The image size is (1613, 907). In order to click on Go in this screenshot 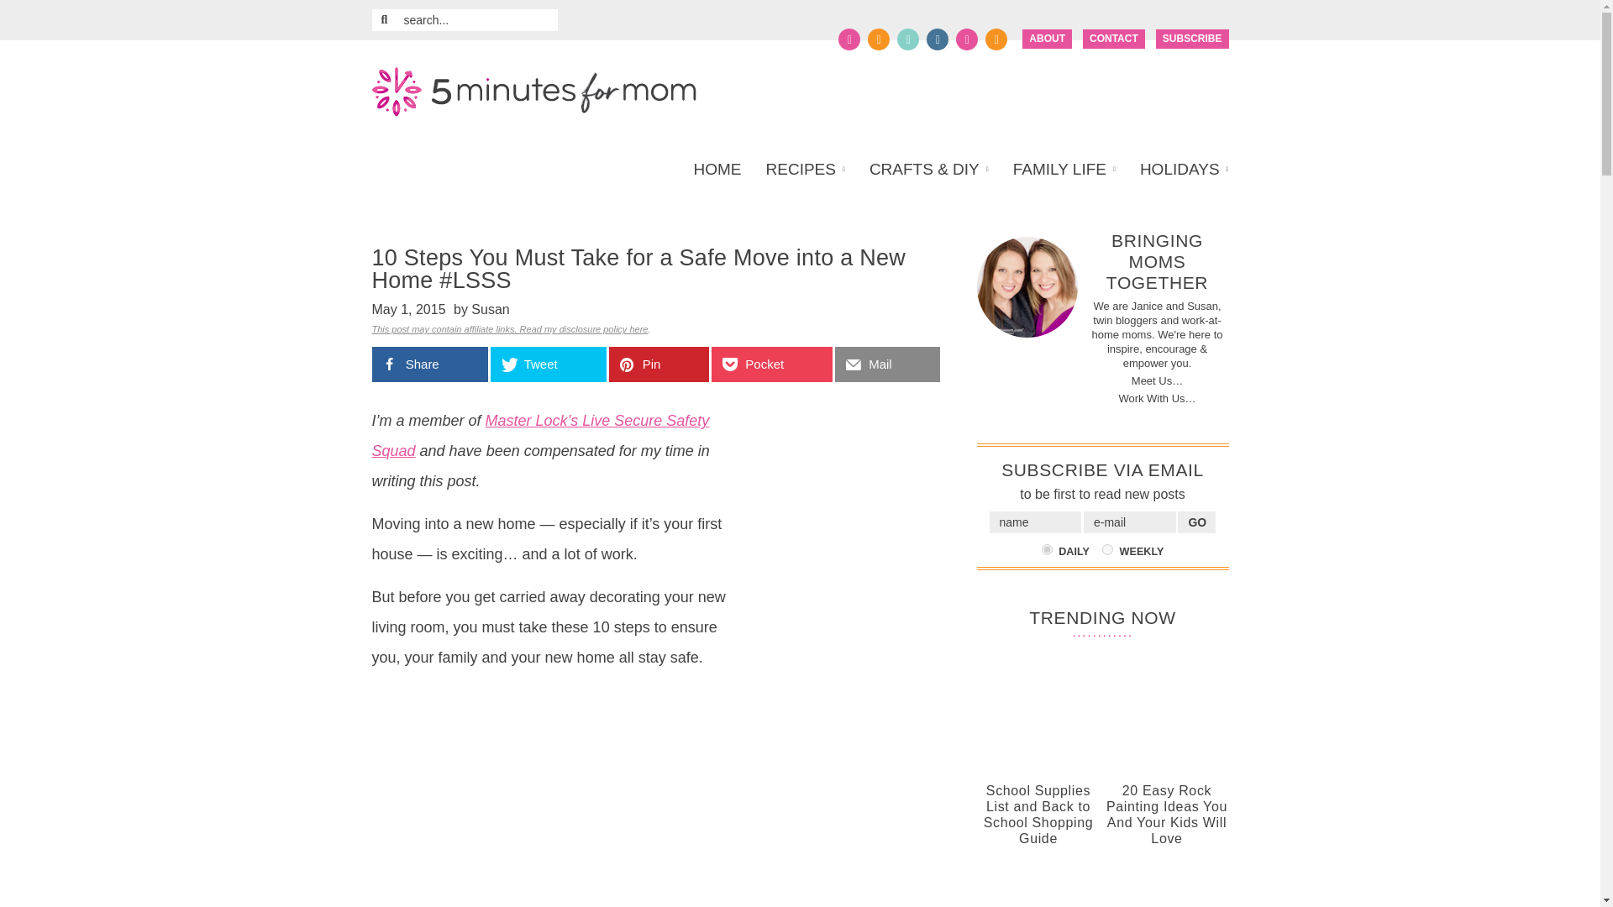, I will do `click(1196, 522)`.